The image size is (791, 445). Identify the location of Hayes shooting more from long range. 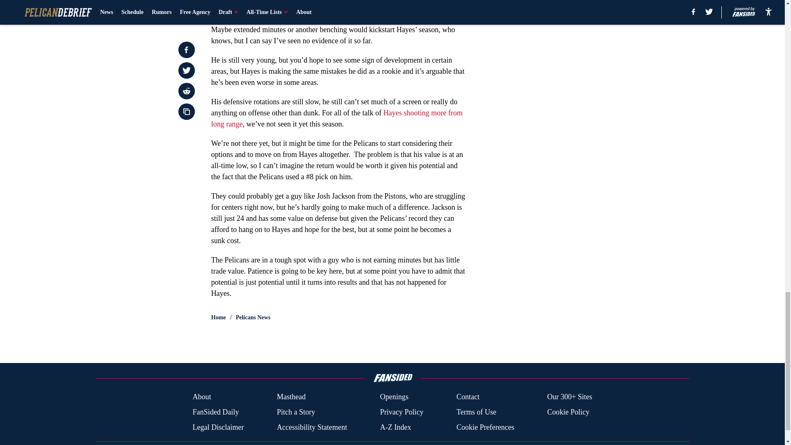
(337, 118).